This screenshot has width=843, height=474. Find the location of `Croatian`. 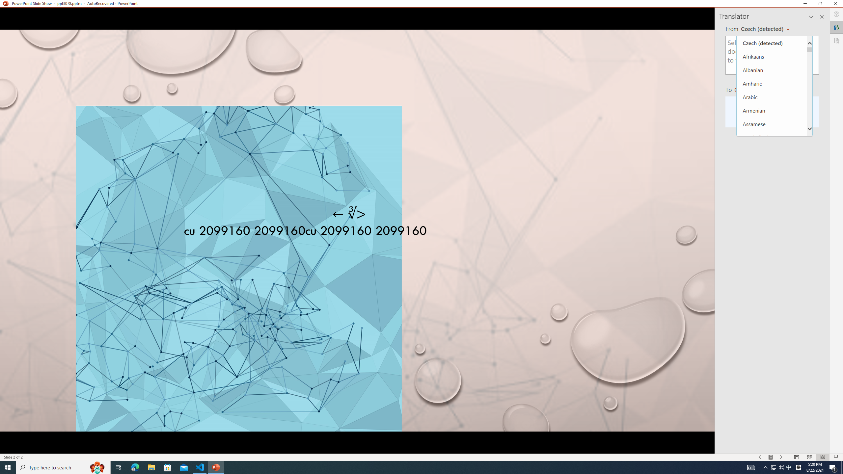

Croatian is located at coordinates (772, 326).